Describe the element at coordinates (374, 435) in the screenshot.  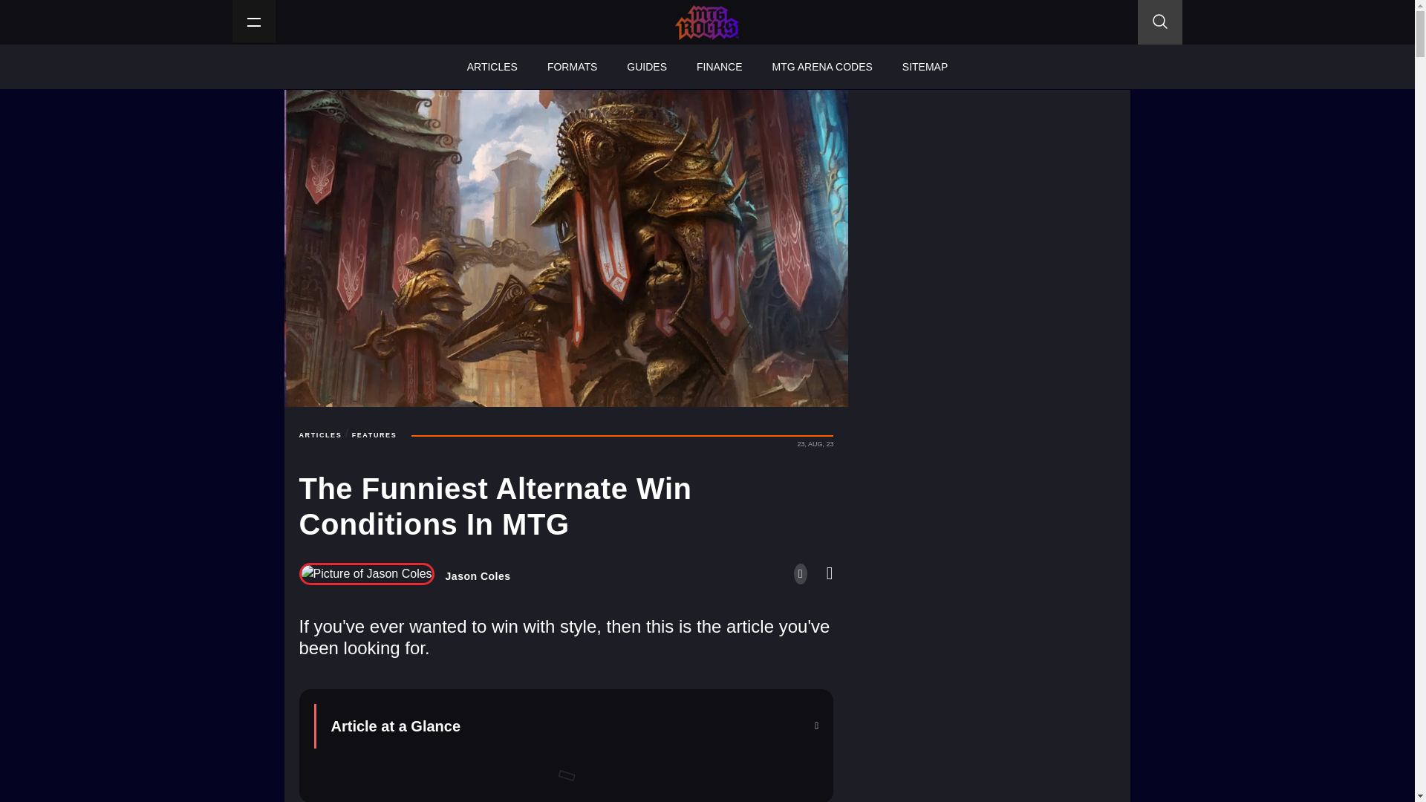
I see `FEATURES` at that location.